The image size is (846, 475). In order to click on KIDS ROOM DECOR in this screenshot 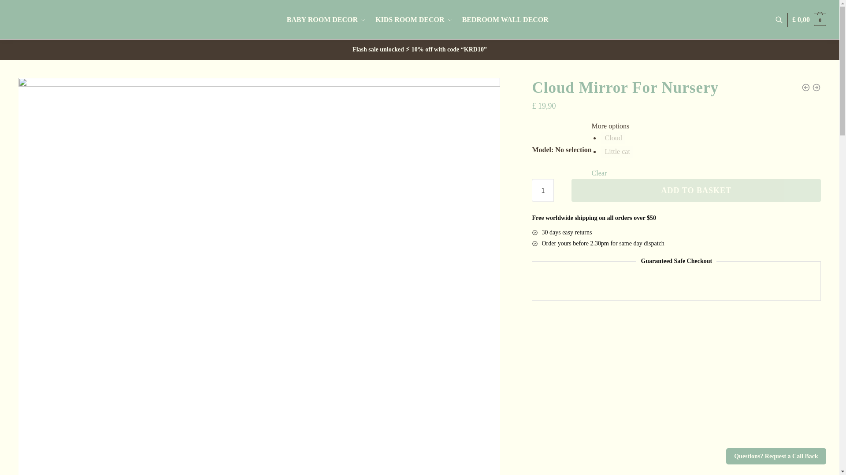, I will do `click(413, 19)`.